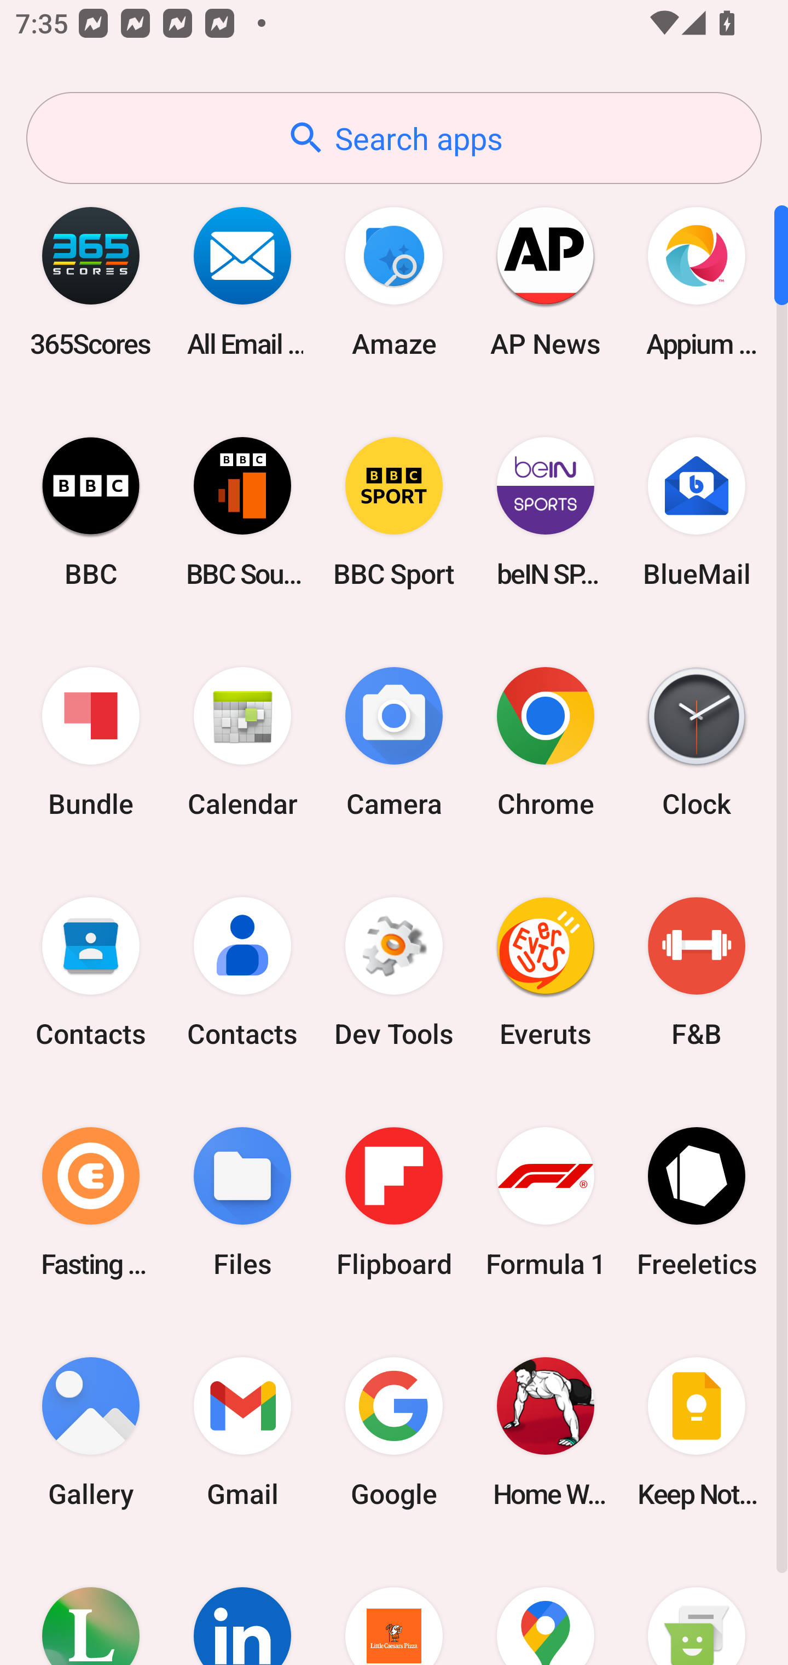 This screenshot has width=788, height=1665. Describe the element at coordinates (242, 972) in the screenshot. I see `Contacts` at that location.